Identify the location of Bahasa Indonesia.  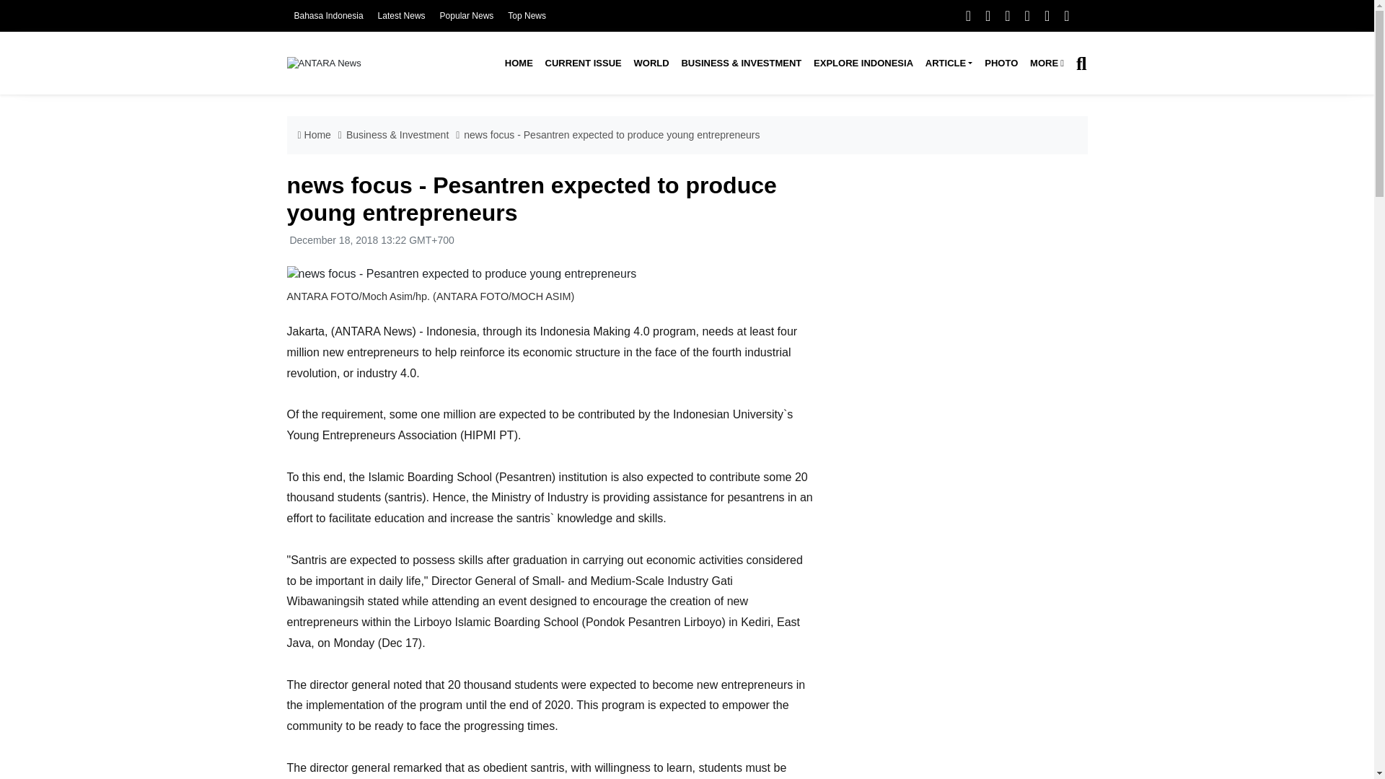
(328, 16).